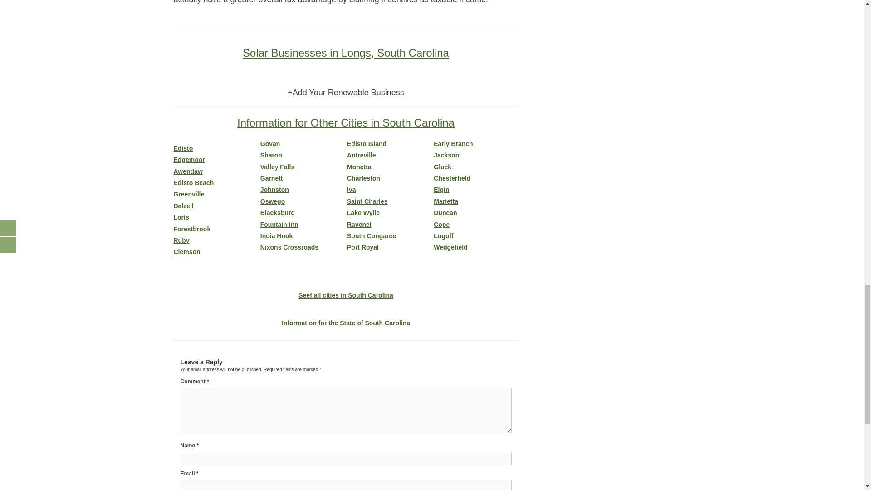 This screenshot has width=871, height=490. What do you see at coordinates (215, 240) in the screenshot?
I see `Ruby` at bounding box center [215, 240].